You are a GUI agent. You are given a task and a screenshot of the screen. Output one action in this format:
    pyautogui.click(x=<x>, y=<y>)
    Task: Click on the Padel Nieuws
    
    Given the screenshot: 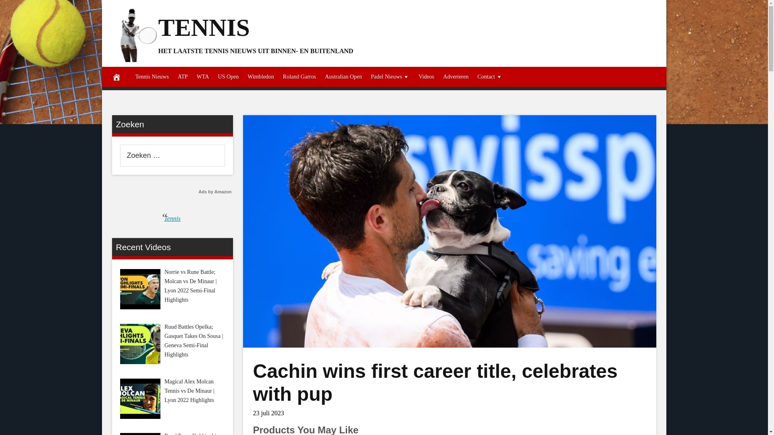 What is the action you would take?
    pyautogui.click(x=390, y=77)
    